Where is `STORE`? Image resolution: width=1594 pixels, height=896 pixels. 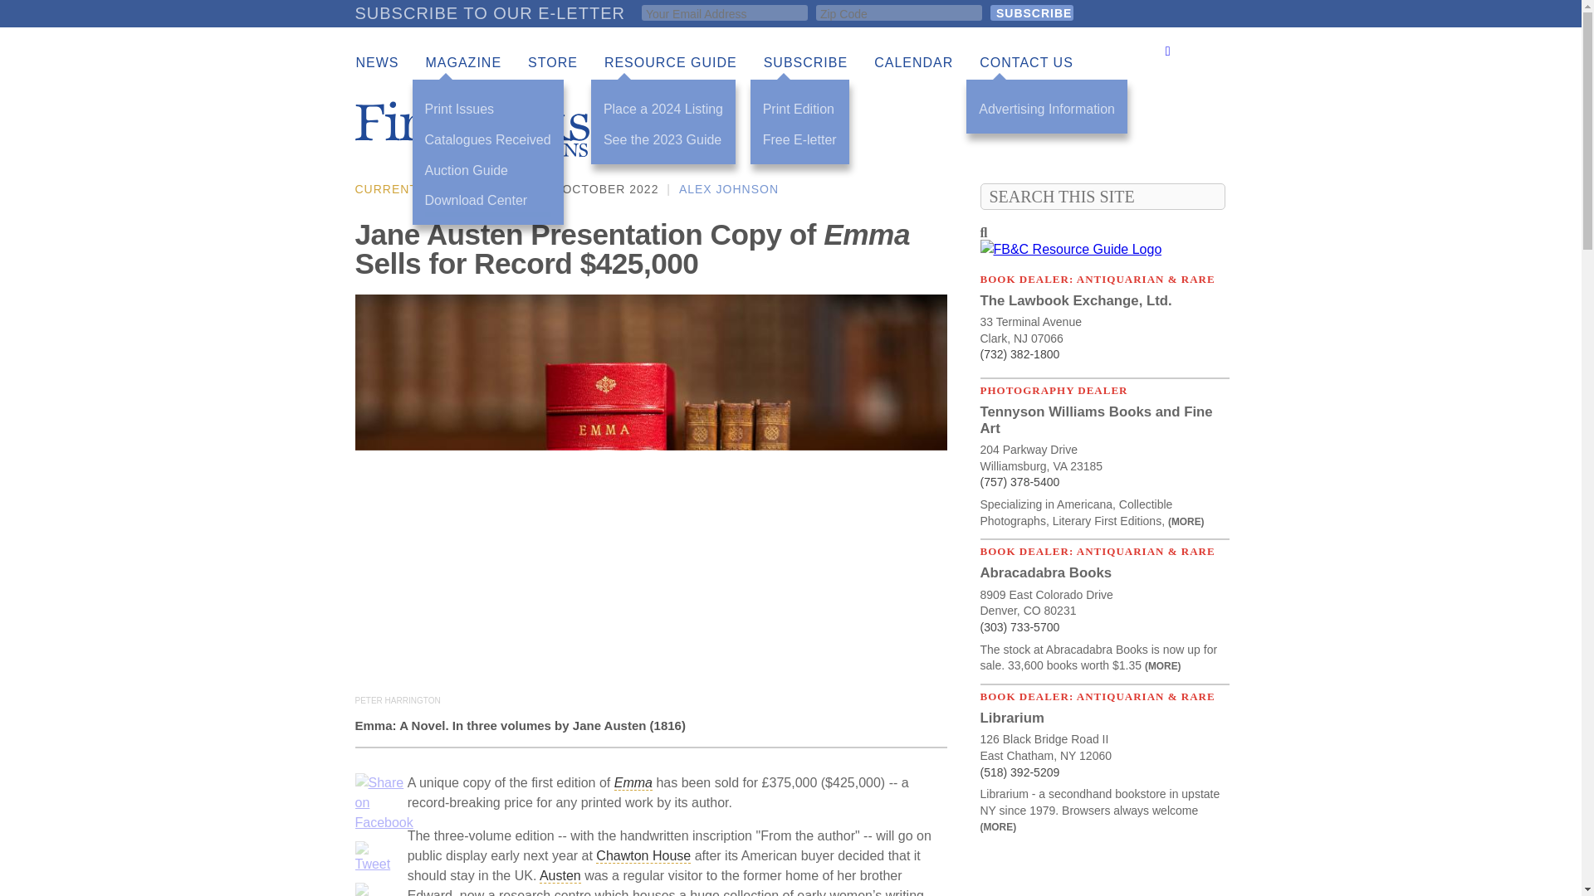 STORE is located at coordinates (553, 63).